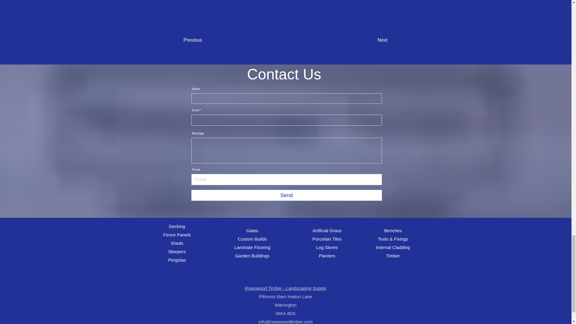 Image resolution: width=576 pixels, height=324 pixels. Describe the element at coordinates (373, 40) in the screenshot. I see `Next` at that location.